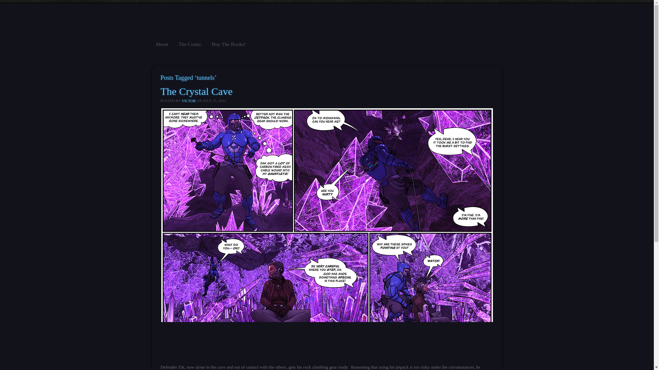 Image resolution: width=659 pixels, height=370 pixels. Describe the element at coordinates (229, 44) in the screenshot. I see `Buy The Books!` at that location.